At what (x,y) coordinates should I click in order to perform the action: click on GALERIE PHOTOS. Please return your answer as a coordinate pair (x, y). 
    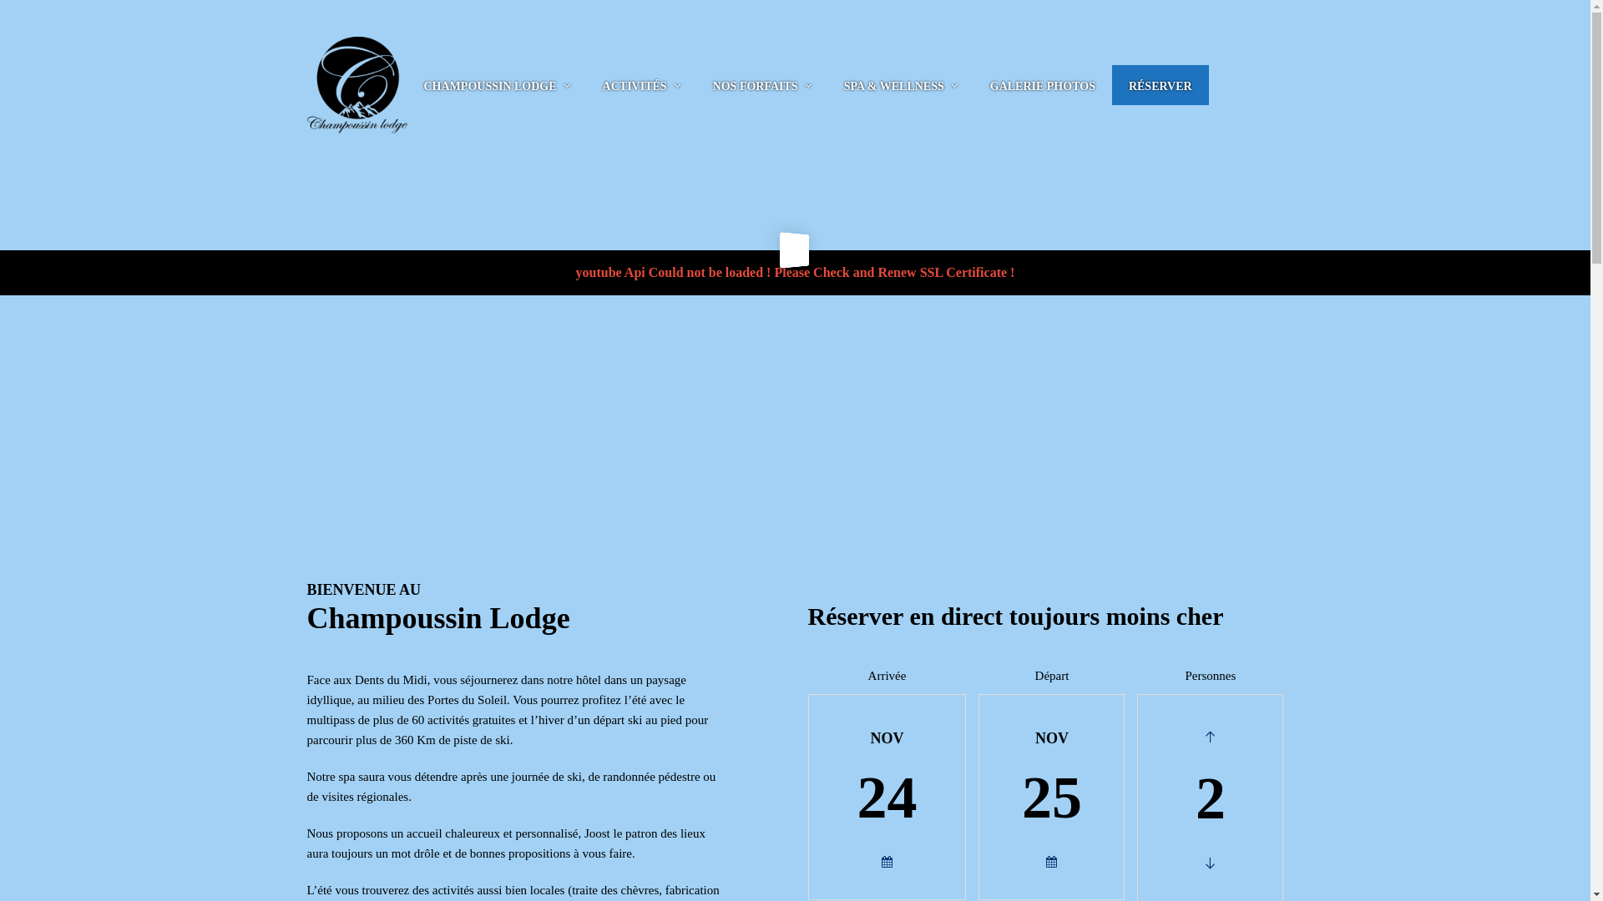
    Looking at the image, I should click on (1043, 85).